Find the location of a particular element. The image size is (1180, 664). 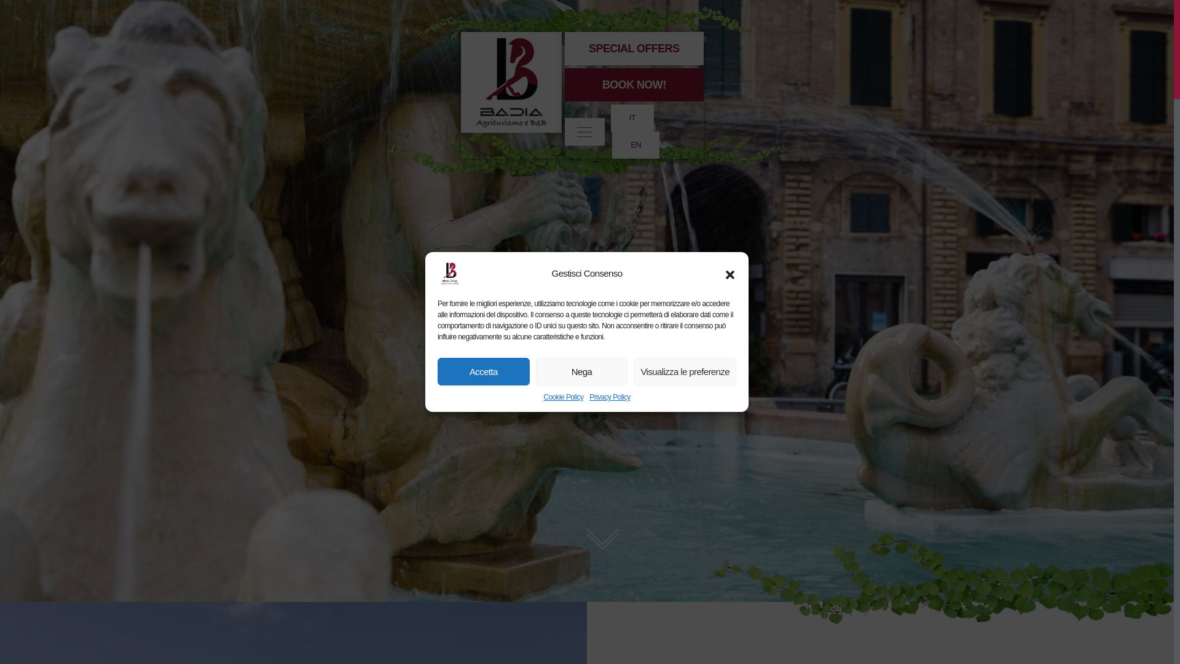

Accetta is located at coordinates (484, 371).